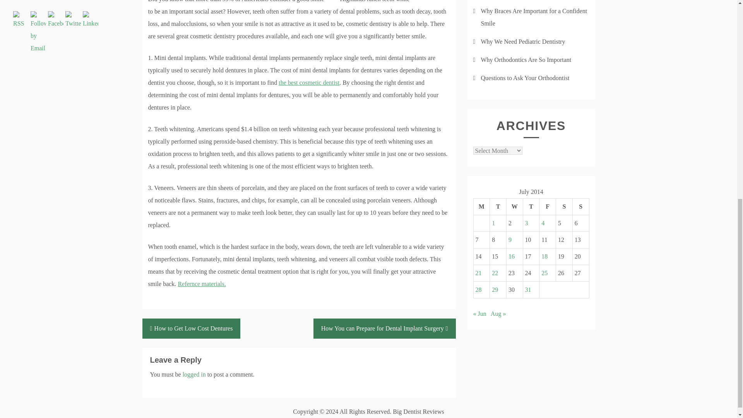 The height and width of the screenshot is (418, 743). Describe the element at coordinates (580, 207) in the screenshot. I see `Sunday` at that location.